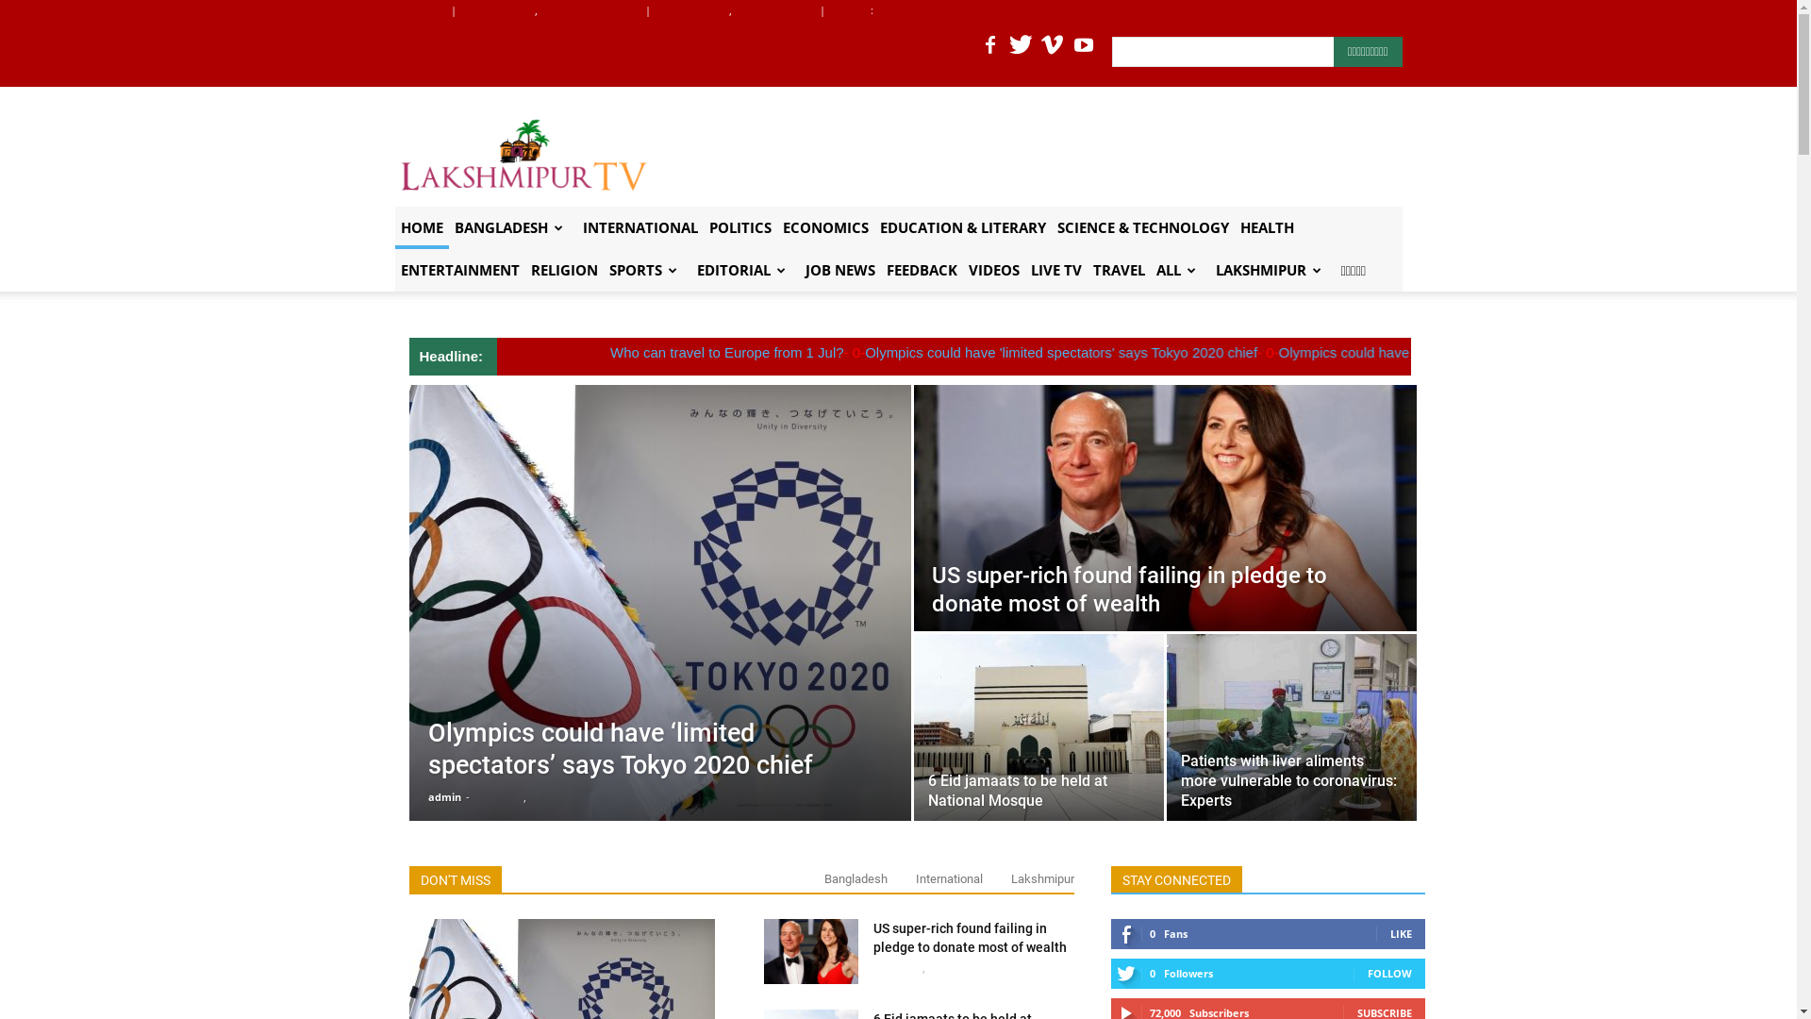  I want to click on FOLLOW, so click(1390, 974).